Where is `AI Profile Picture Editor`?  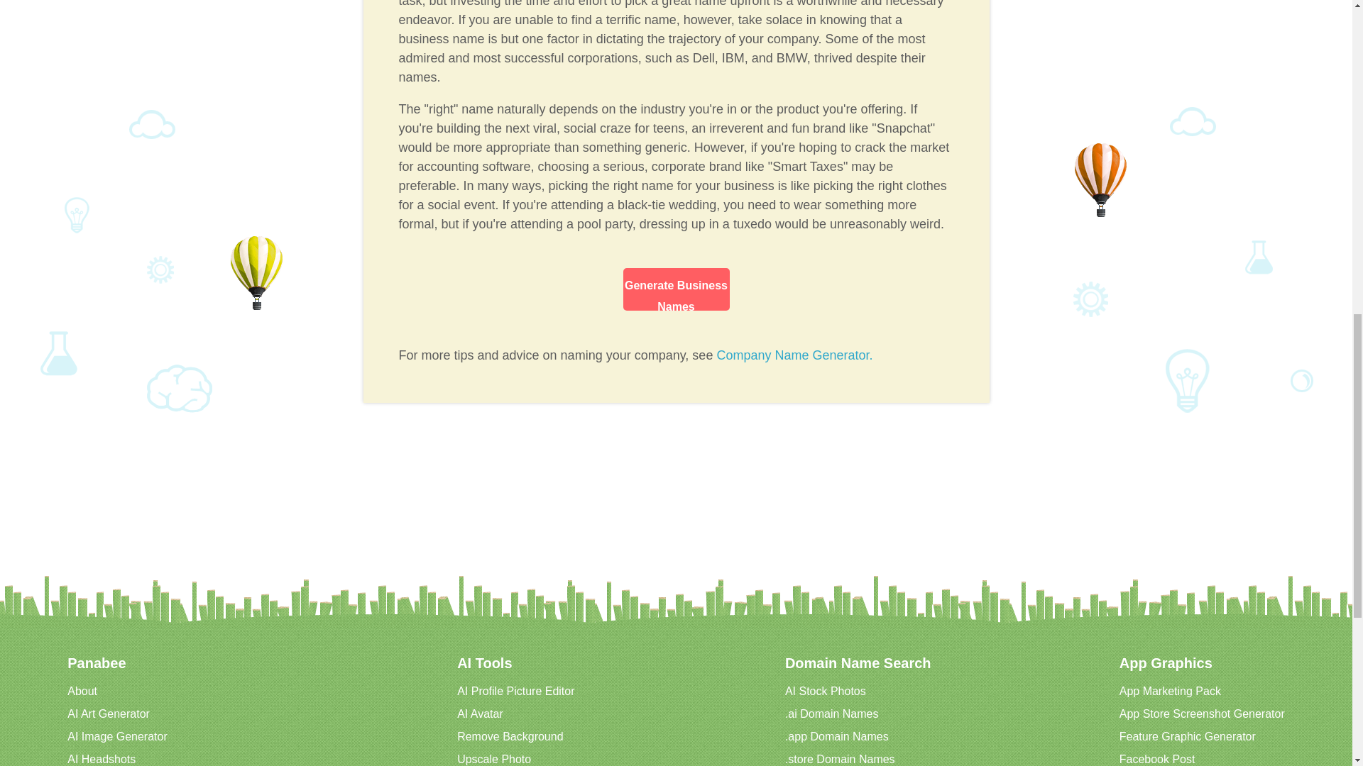
AI Profile Picture Editor is located at coordinates (515, 691).